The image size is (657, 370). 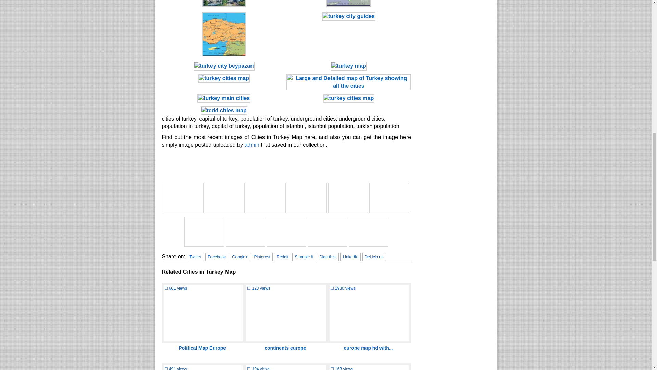 I want to click on Large and Detailed map of Turkey showing all the cities, so click(x=307, y=198).